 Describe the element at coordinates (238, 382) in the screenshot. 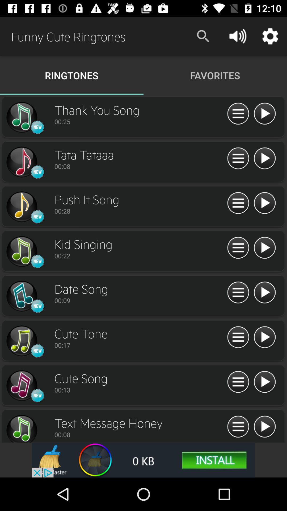

I see `go to menu` at that location.